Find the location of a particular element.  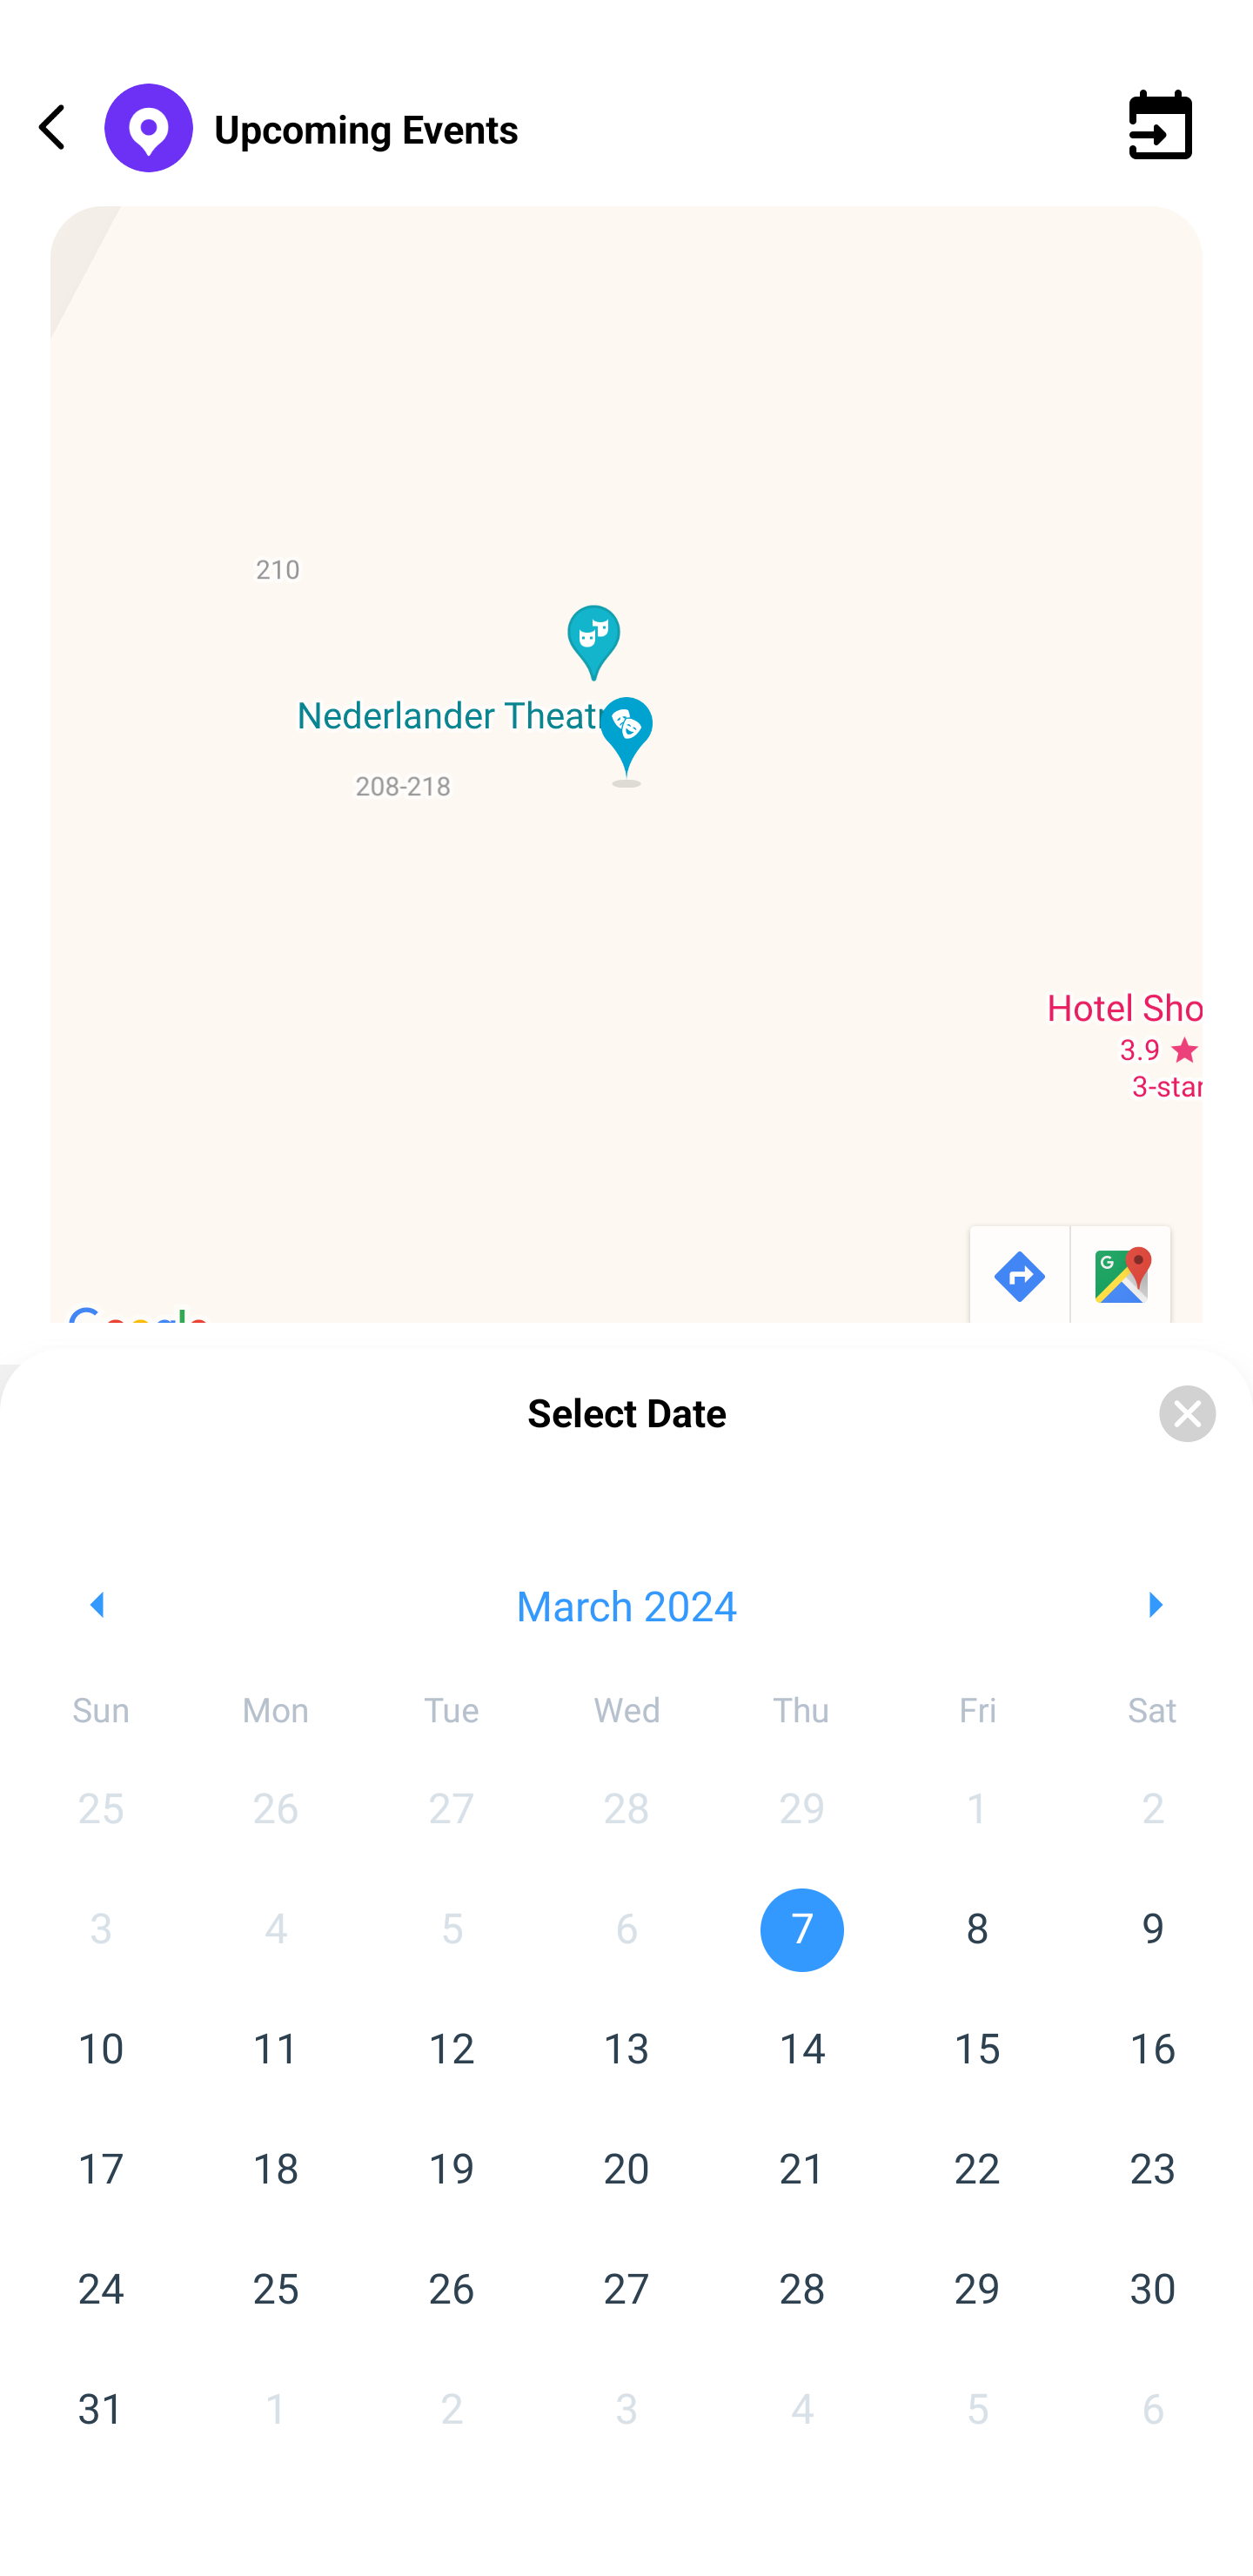

 Saturday 2 March 2024  2 is located at coordinates (1152, 1809).